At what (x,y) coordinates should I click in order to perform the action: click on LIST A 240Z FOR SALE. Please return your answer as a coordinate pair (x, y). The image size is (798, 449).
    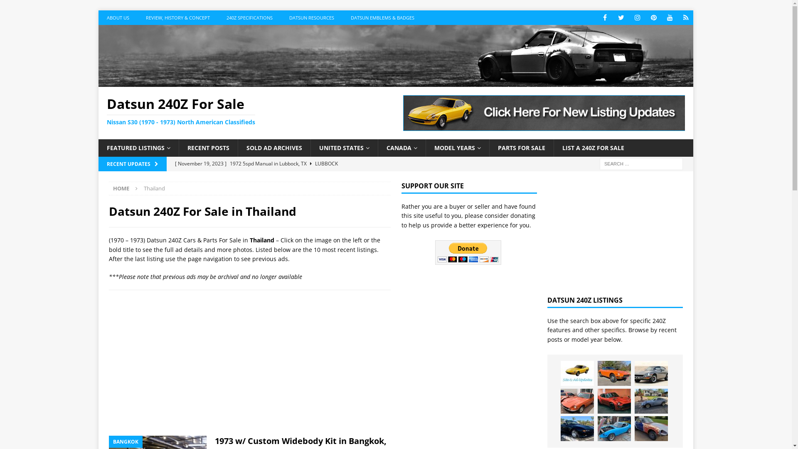
    Looking at the image, I should click on (593, 148).